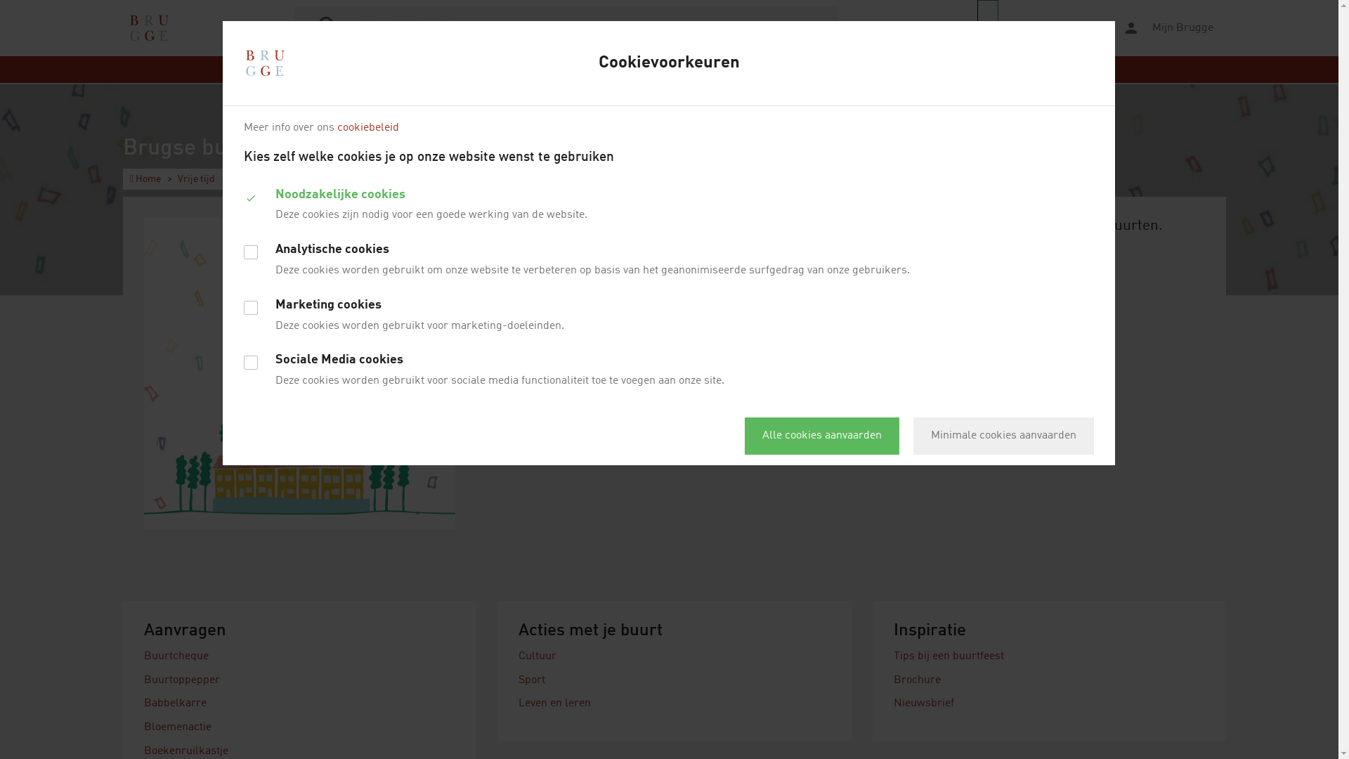 The width and height of the screenshot is (1349, 759). Describe the element at coordinates (368, 128) in the screenshot. I see `cookiebeleid` at that location.